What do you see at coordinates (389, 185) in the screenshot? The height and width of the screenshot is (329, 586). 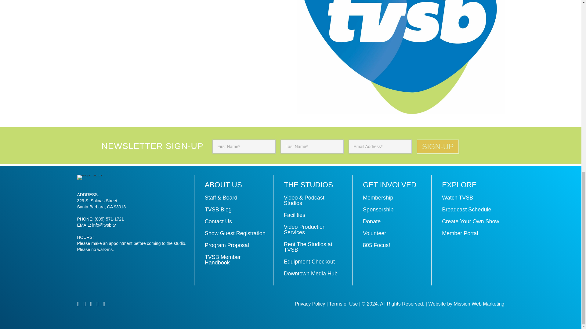 I see `Get Involved` at bounding box center [389, 185].